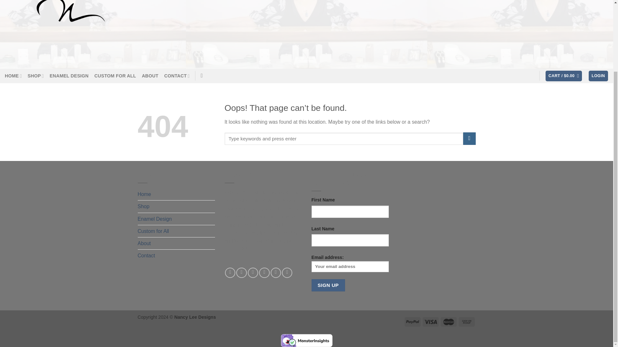  Describe the element at coordinates (13, 76) in the screenshot. I see `HOME` at that location.